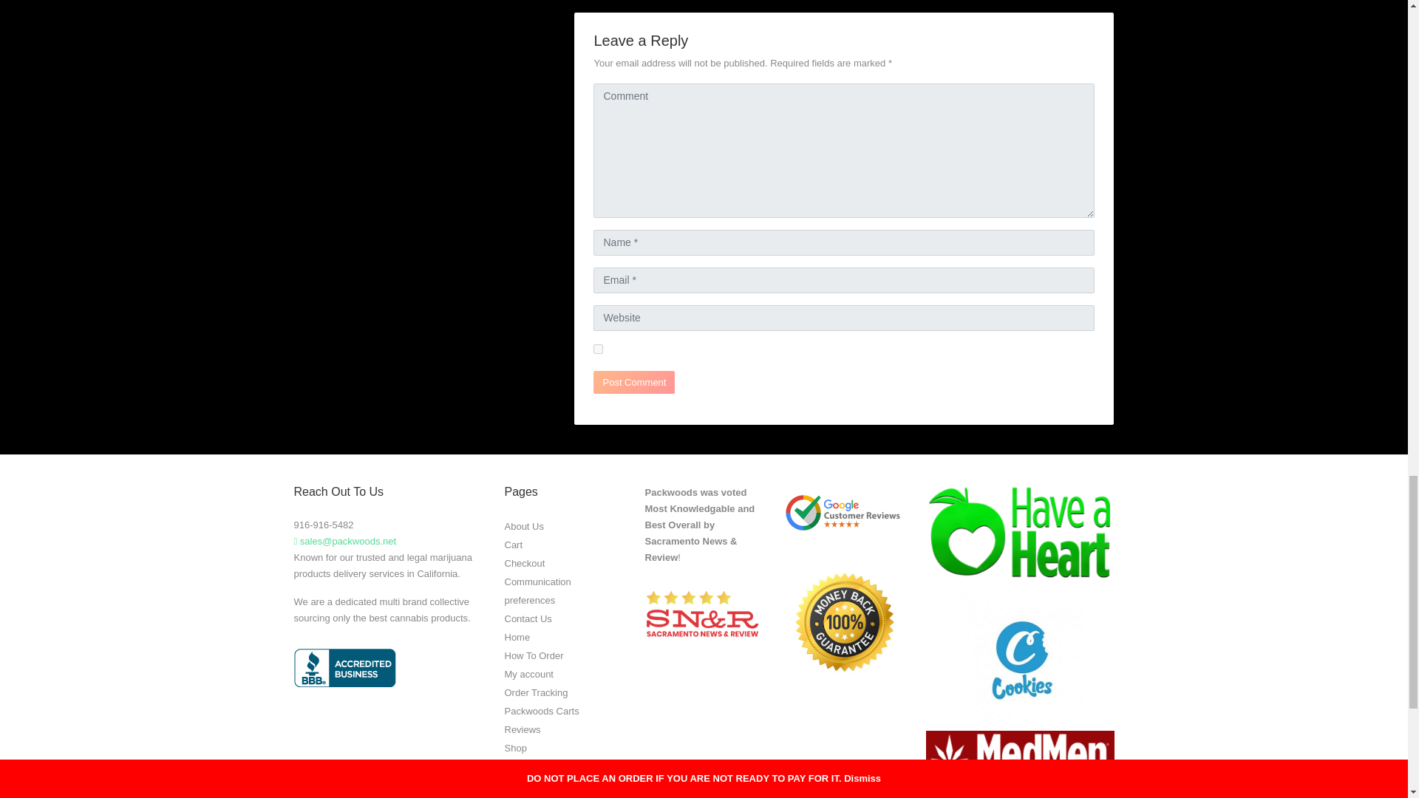  I want to click on How To Order, so click(534, 656).